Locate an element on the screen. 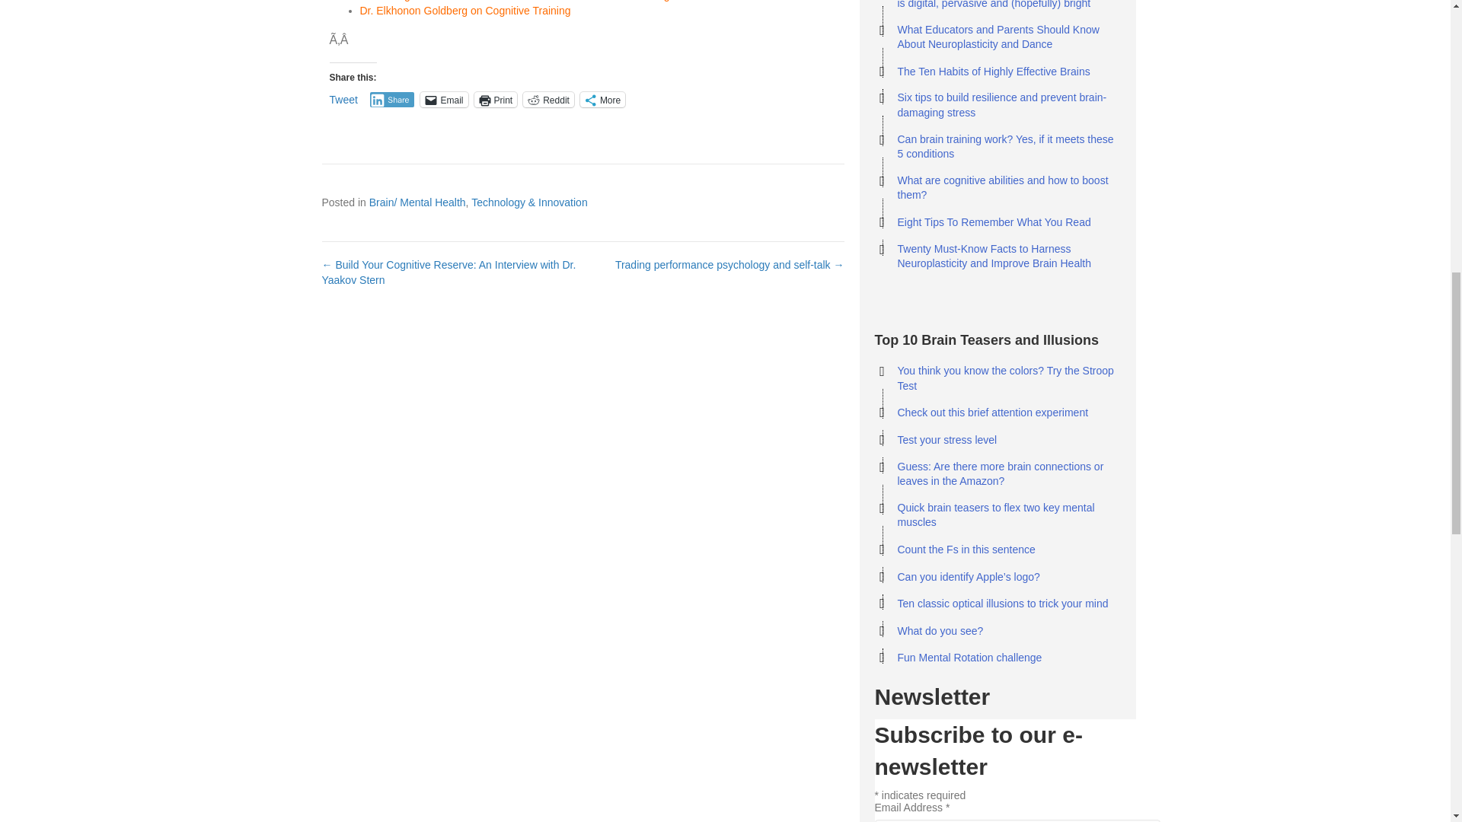  Click to print is located at coordinates (495, 99).